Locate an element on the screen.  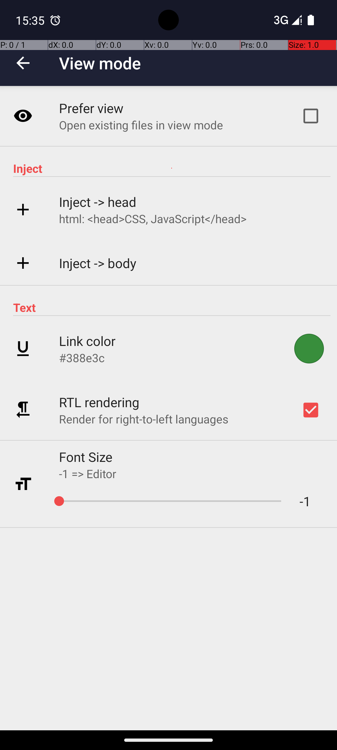
Link color is located at coordinates (87, 341).